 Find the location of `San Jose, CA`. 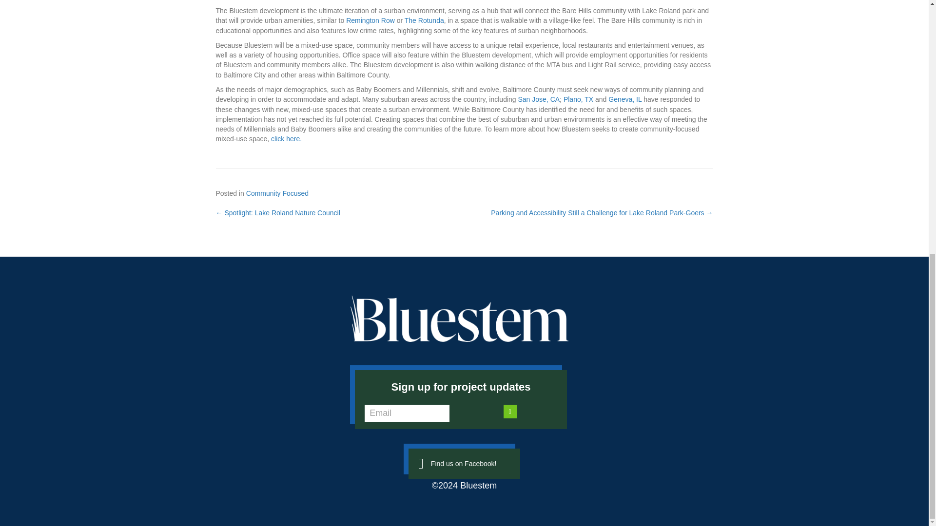

San Jose, CA is located at coordinates (538, 99).